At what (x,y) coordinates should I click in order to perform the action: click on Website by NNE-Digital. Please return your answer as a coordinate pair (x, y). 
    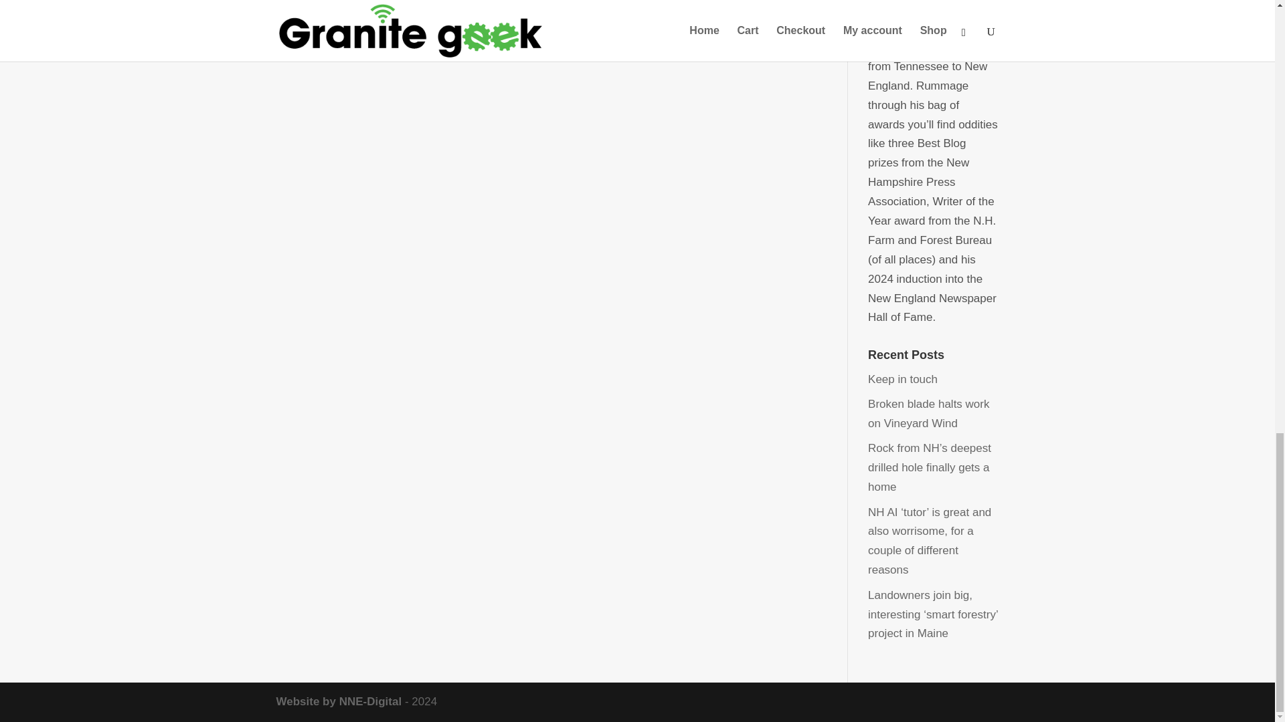
    Looking at the image, I should click on (339, 702).